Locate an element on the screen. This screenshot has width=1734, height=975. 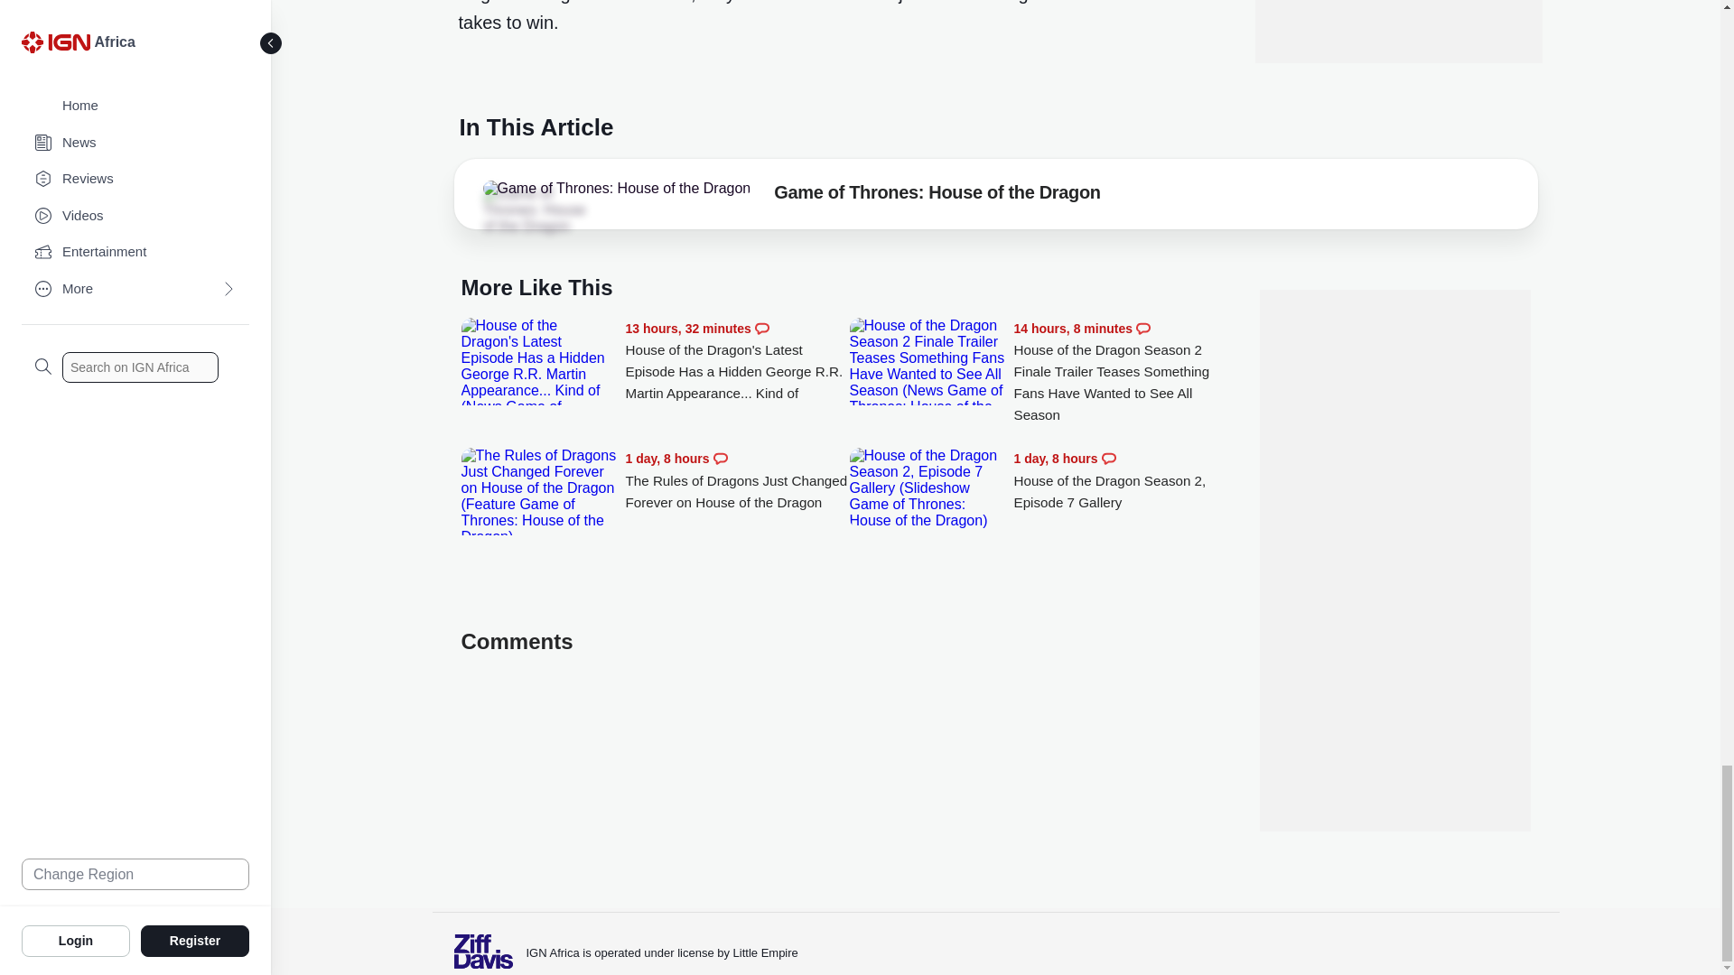
House of the Dragon Season 2, Episode 7 Gallery is located at coordinates (1125, 480).